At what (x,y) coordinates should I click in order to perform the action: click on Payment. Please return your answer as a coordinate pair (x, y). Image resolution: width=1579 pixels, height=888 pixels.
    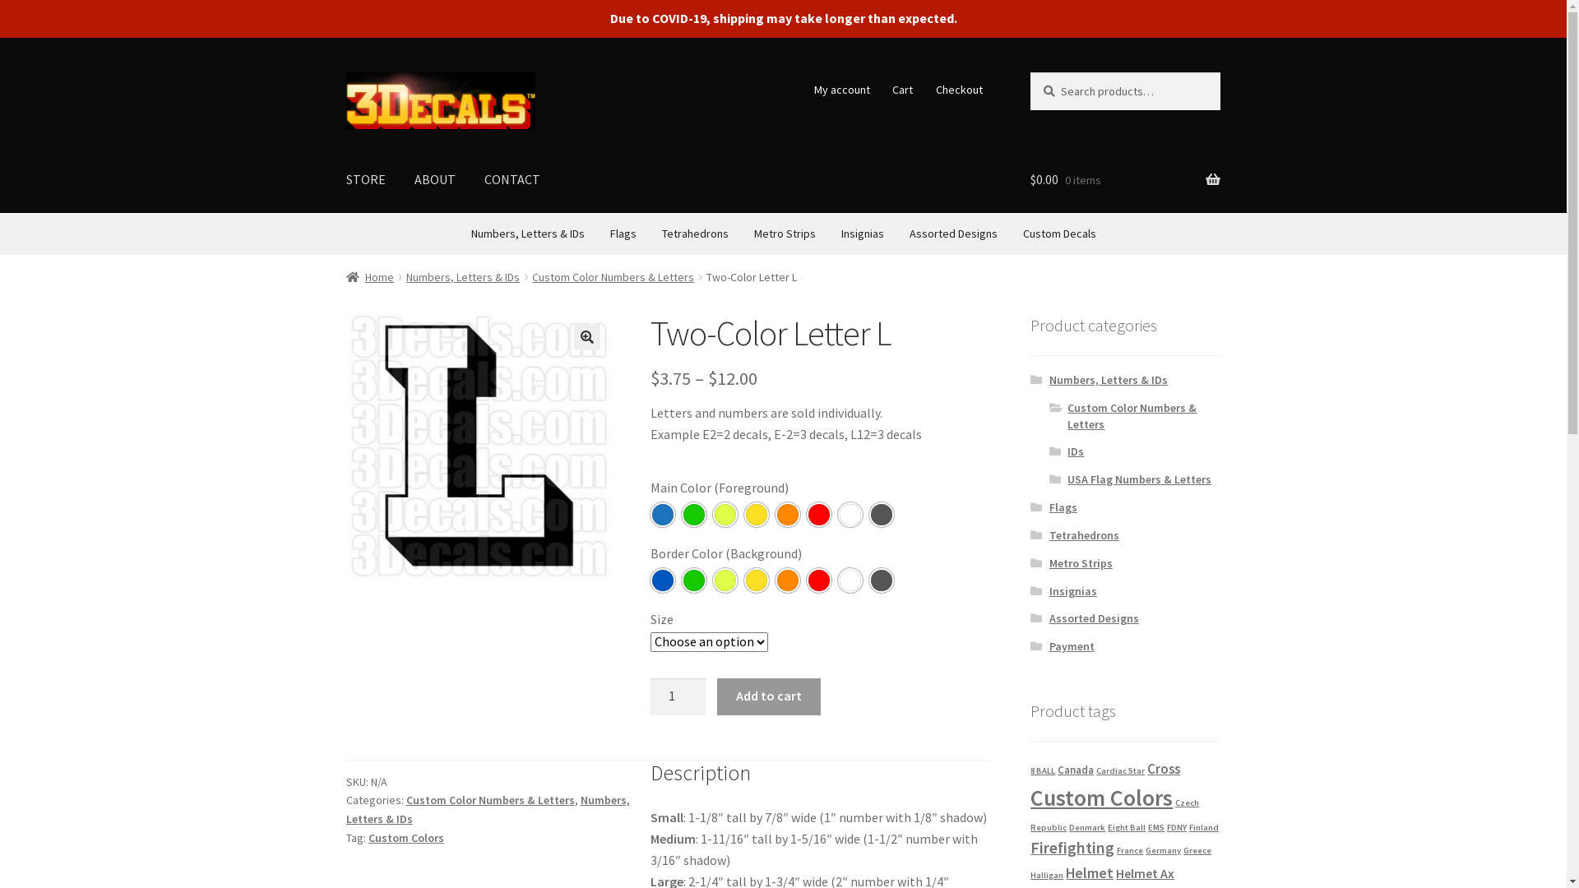
    Looking at the image, I should click on (1072, 646).